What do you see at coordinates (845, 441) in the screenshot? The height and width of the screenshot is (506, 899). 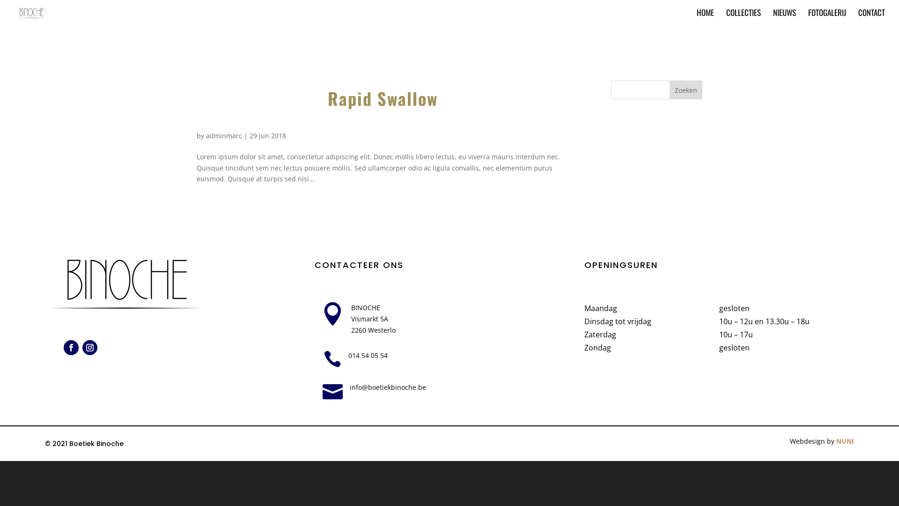 I see `NUNI` at bounding box center [845, 441].